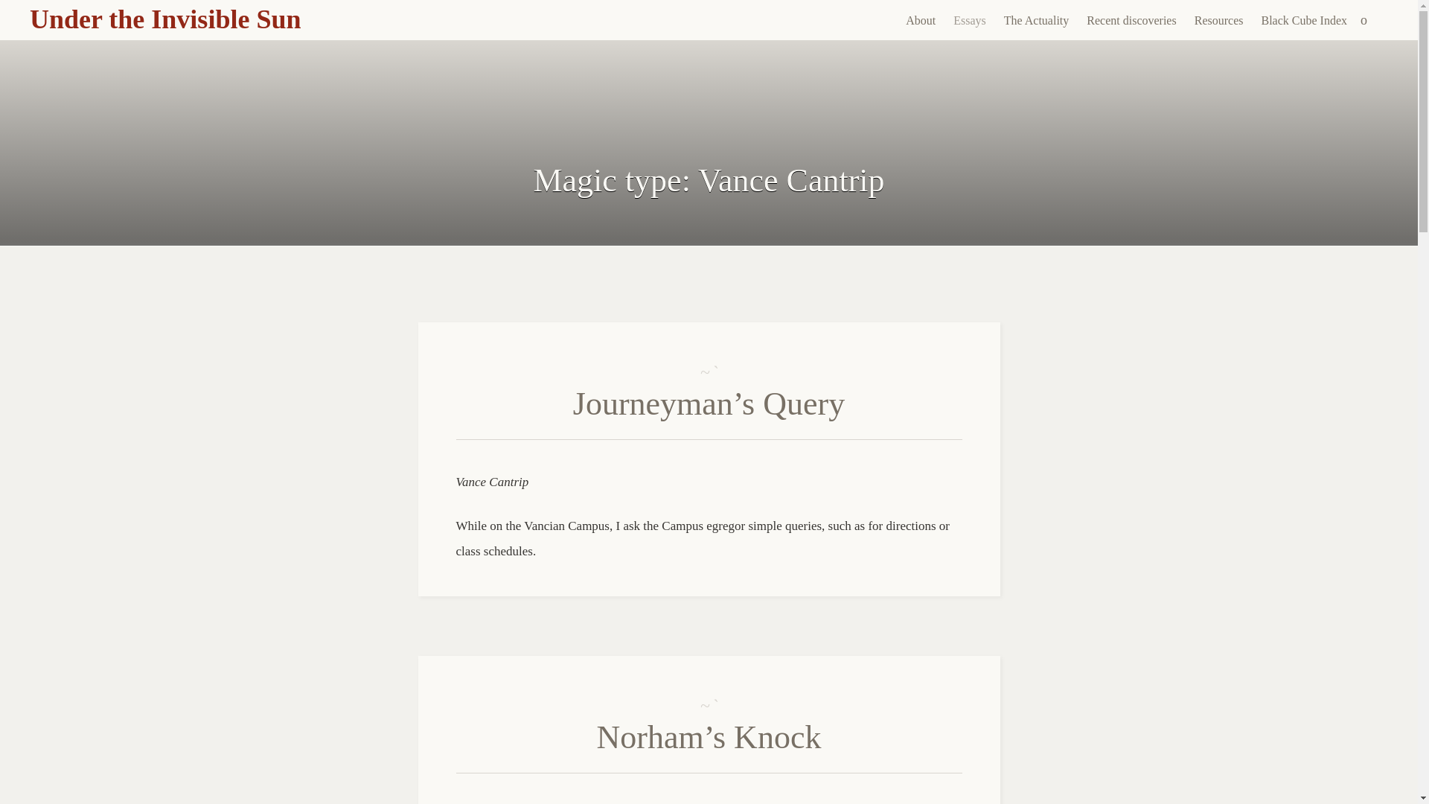 This screenshot has height=804, width=1429. What do you see at coordinates (1219, 21) in the screenshot?
I see `Resources` at bounding box center [1219, 21].